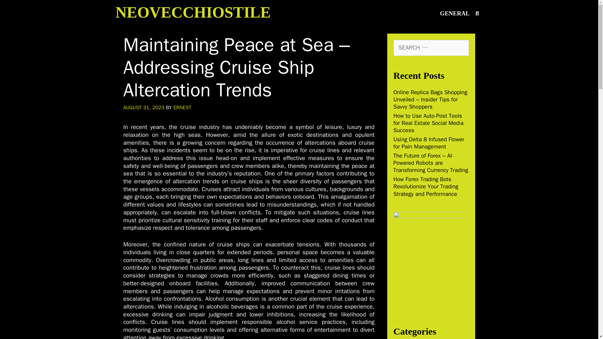  Describe the element at coordinates (477, 13) in the screenshot. I see `SEARCH` at that location.